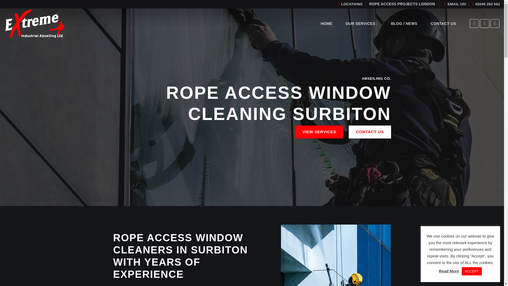 This screenshot has width=508, height=286. I want to click on Abseiling Window Cleaning London, so click(36, 24).